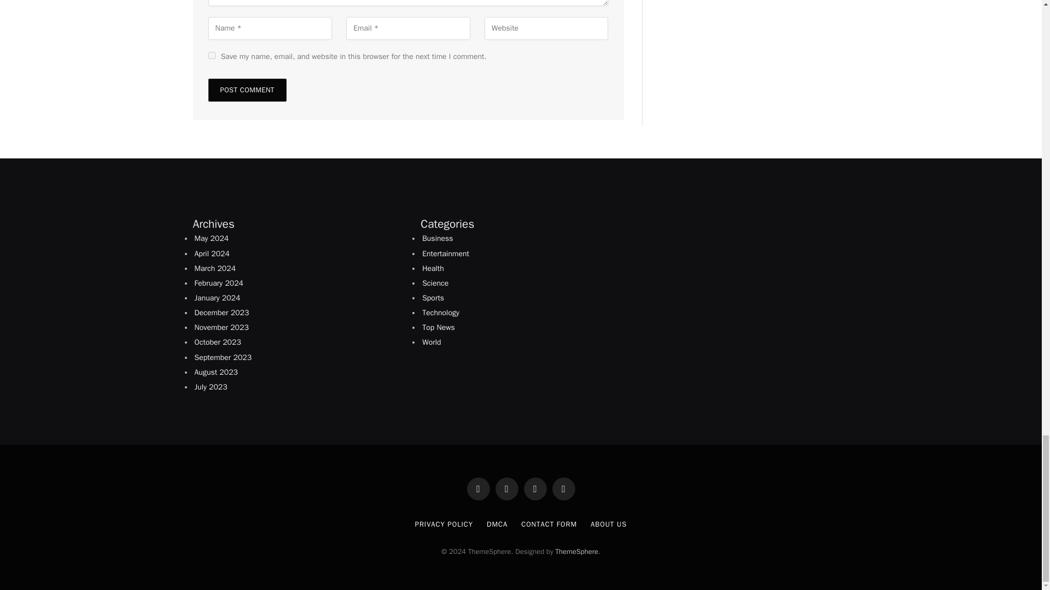 This screenshot has height=590, width=1050. Describe the element at coordinates (211, 56) in the screenshot. I see `yes` at that location.